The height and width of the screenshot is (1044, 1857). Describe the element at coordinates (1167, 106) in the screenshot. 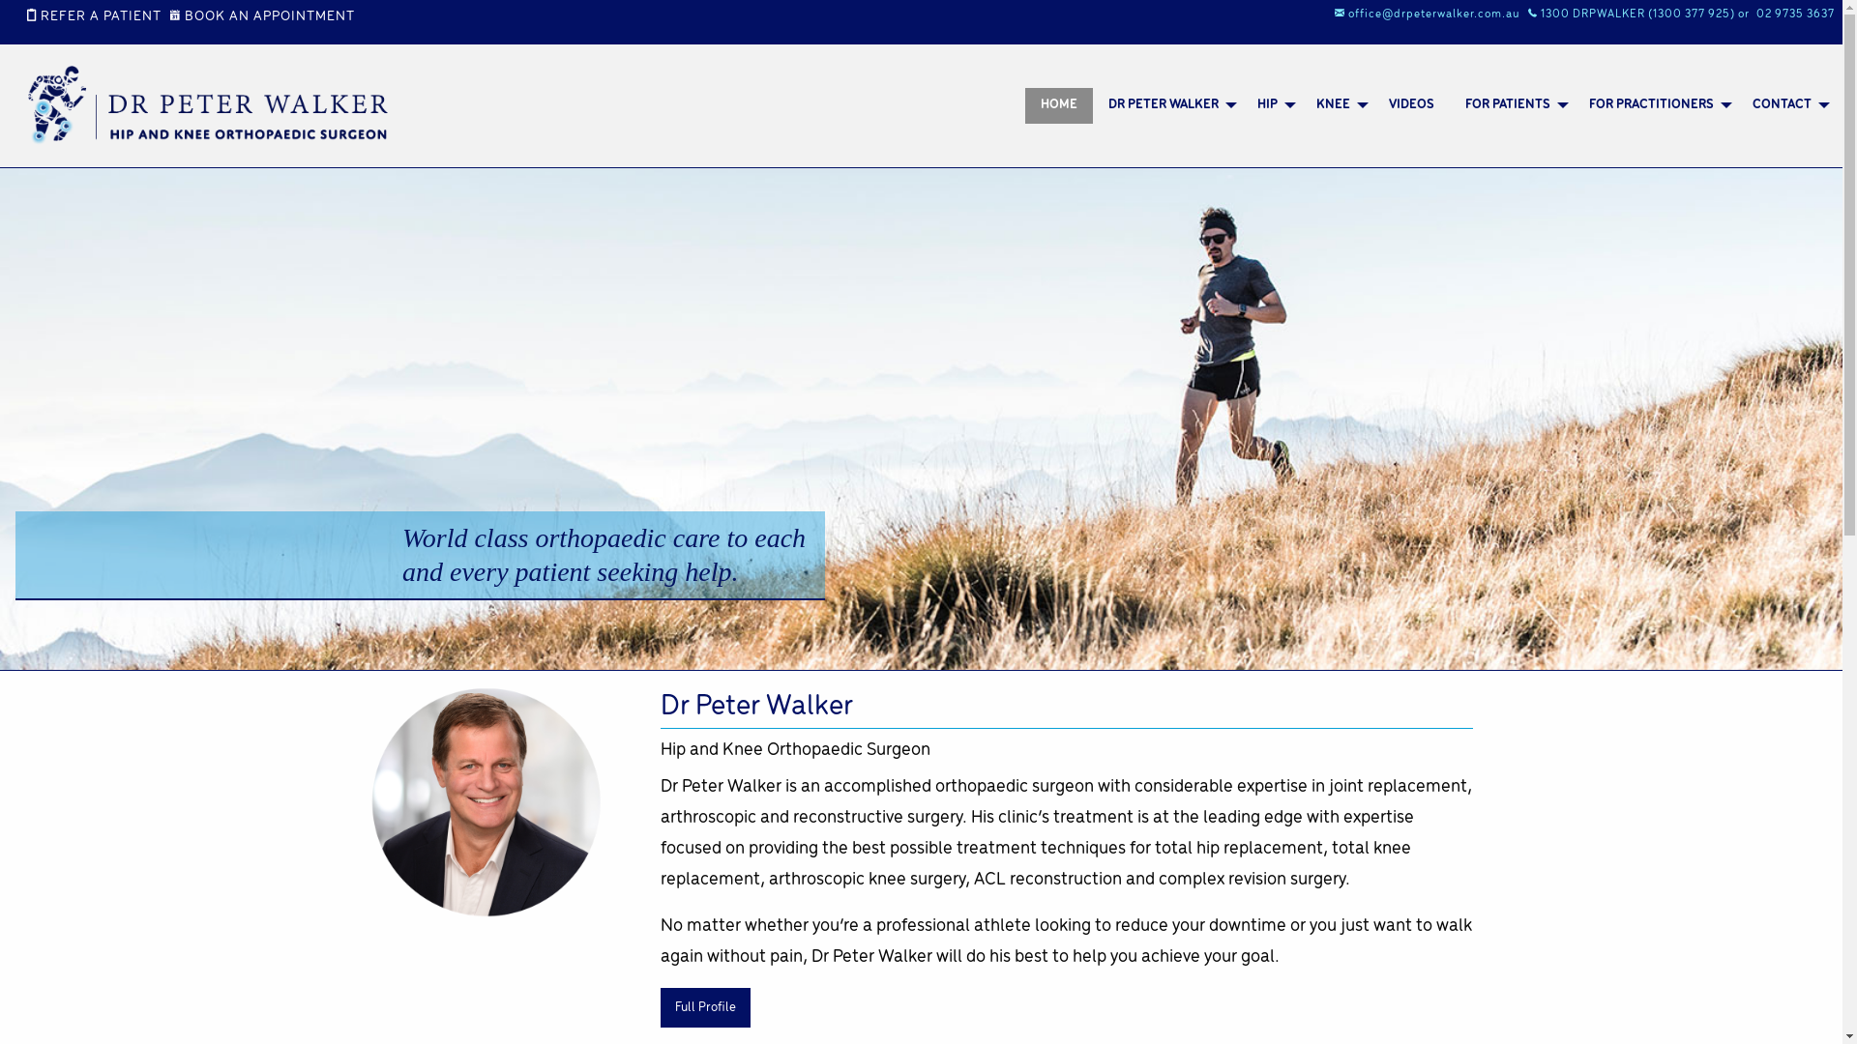

I see `DR PETER WALKER` at that location.